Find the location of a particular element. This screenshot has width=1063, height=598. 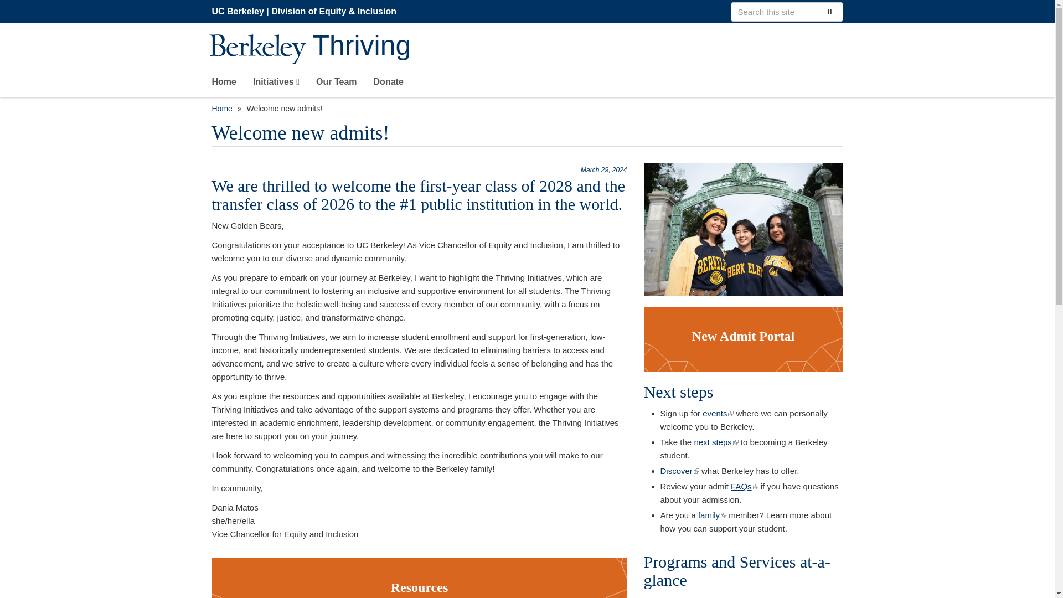

Donate is located at coordinates (389, 84).